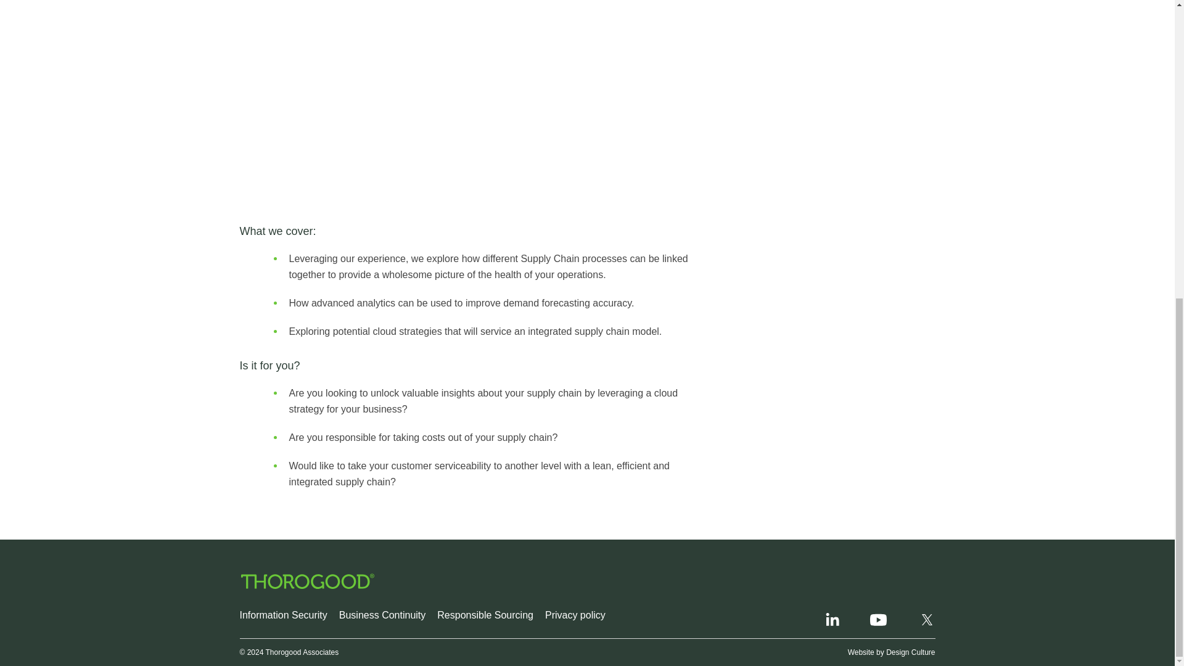 This screenshot has height=666, width=1184. What do you see at coordinates (485, 615) in the screenshot?
I see `Responsible Sourcing` at bounding box center [485, 615].